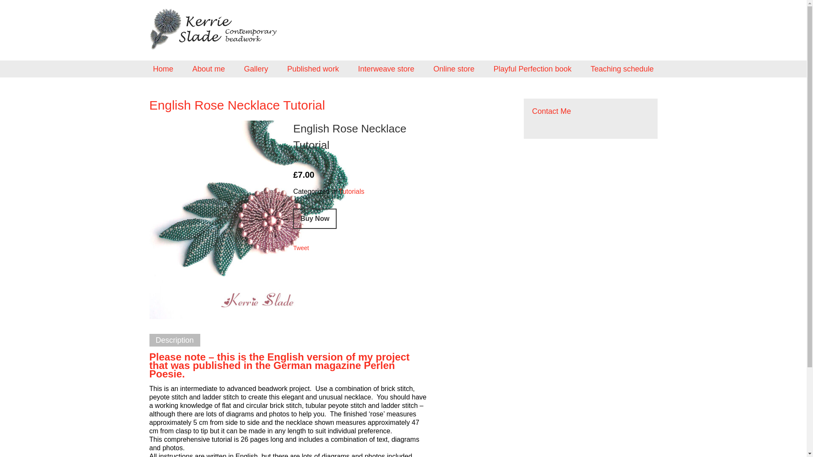 This screenshot has width=813, height=457. Describe the element at coordinates (454, 69) in the screenshot. I see `Online store` at that location.